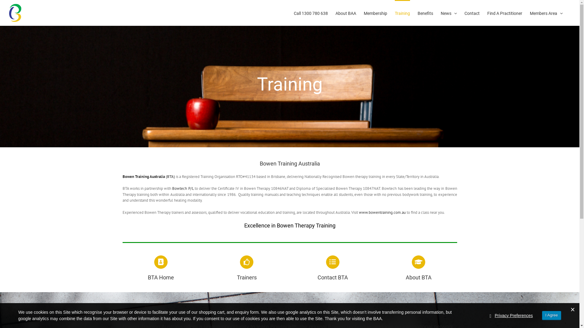 Image resolution: width=584 pixels, height=328 pixels. I want to click on Bowtech P/L, so click(183, 188).